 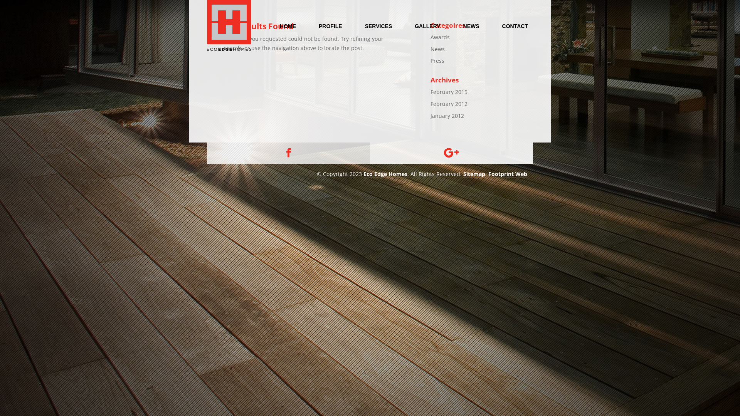 What do you see at coordinates (438, 49) in the screenshot?
I see `News` at bounding box center [438, 49].